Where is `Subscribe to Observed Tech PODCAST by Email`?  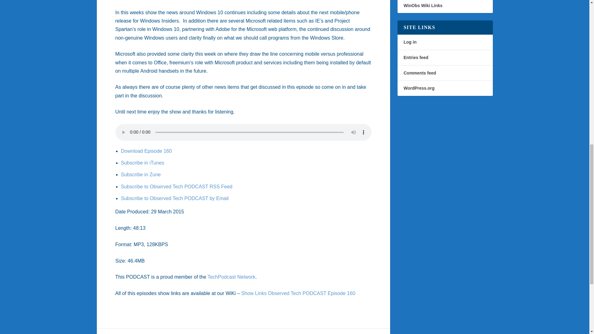
Subscribe to Observed Tech PODCAST by Email is located at coordinates (175, 198).